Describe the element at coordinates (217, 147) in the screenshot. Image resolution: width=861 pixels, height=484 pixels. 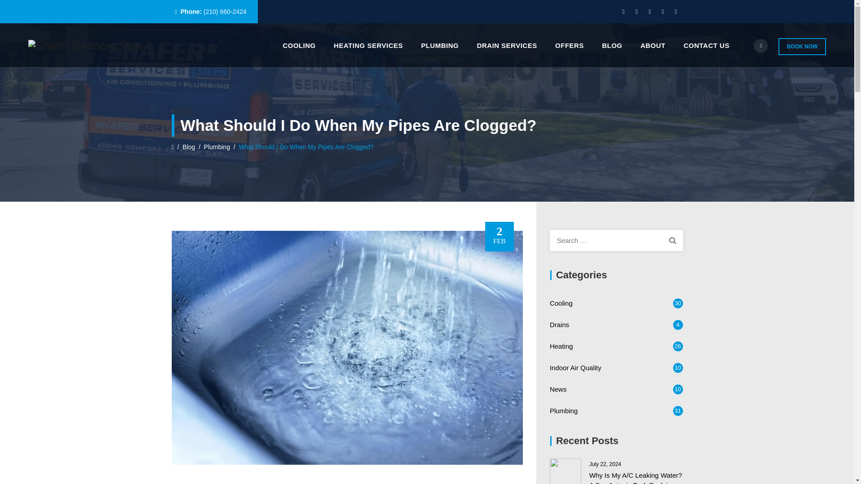
I see `Go to the Plumbing Category archives.` at that location.